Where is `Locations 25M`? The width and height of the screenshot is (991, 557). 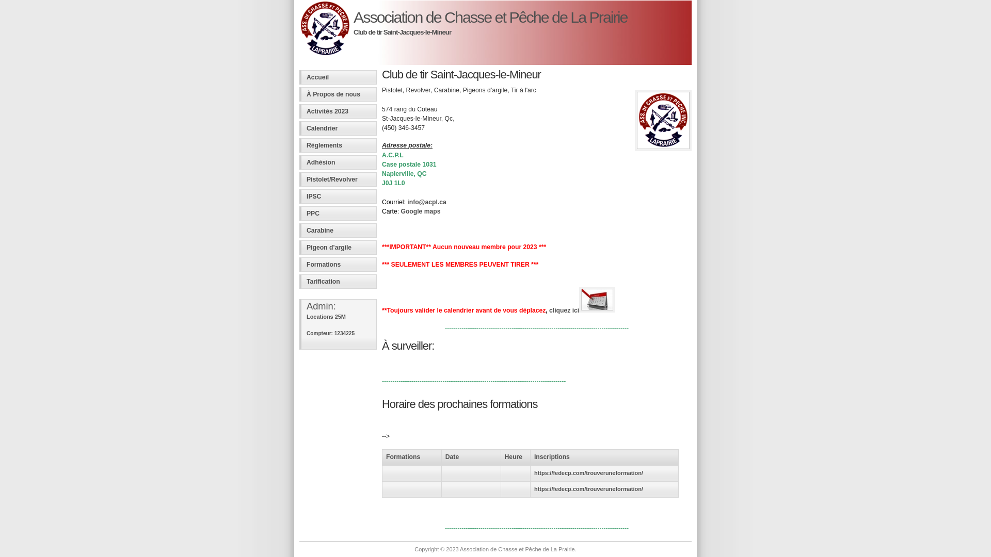 Locations 25M is located at coordinates (326, 317).